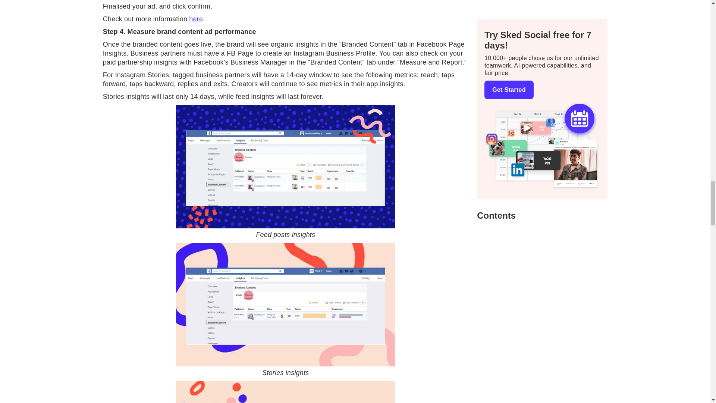  Describe the element at coordinates (195, 19) in the screenshot. I see `here` at that location.